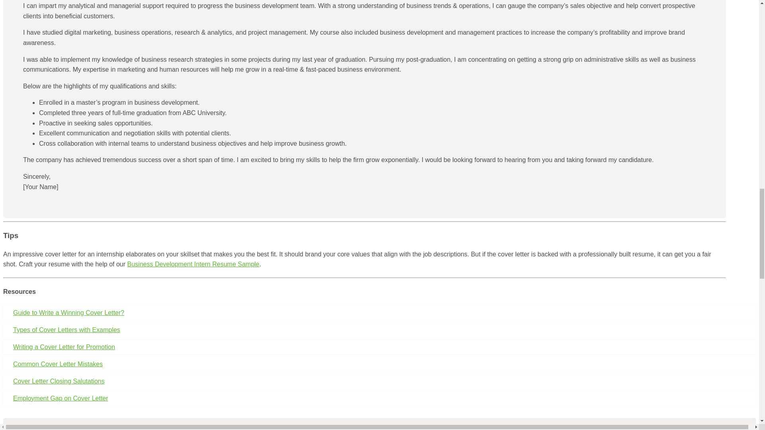  What do you see at coordinates (379, 313) in the screenshot?
I see `Cover Letter Guide?` at bounding box center [379, 313].